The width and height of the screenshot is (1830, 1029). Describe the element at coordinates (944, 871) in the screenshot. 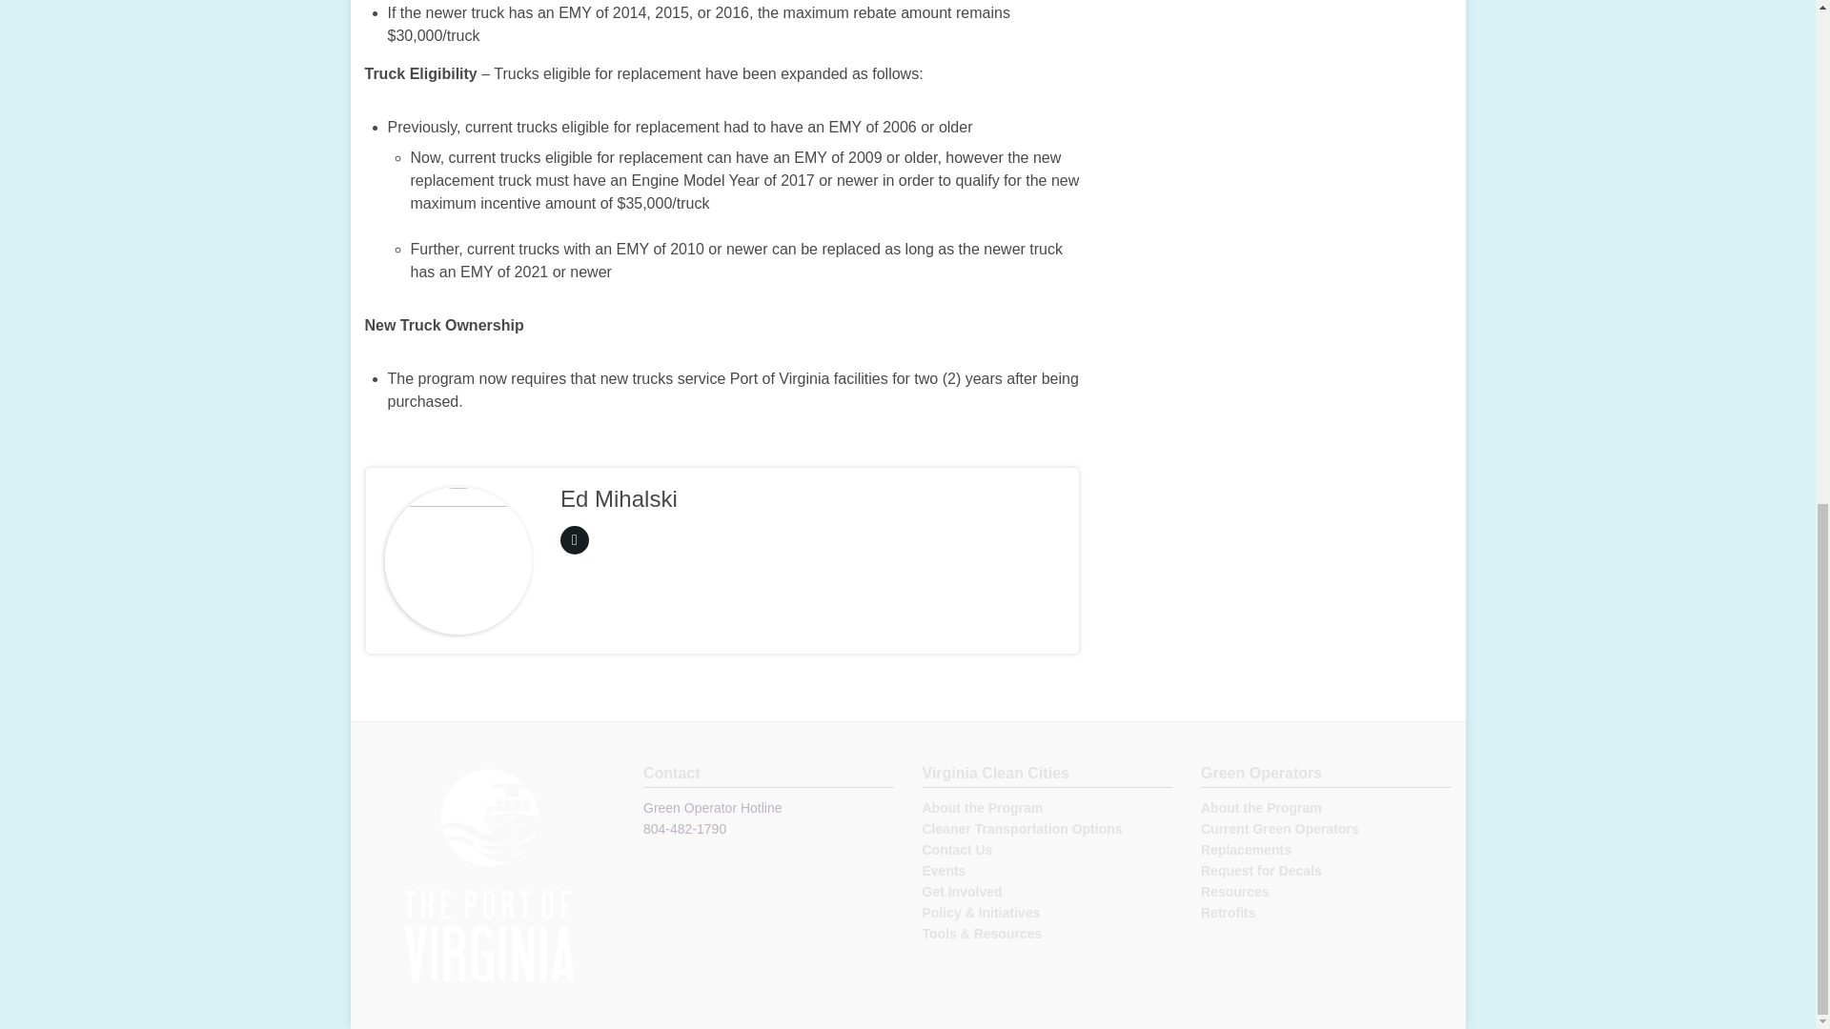

I see `Events` at that location.